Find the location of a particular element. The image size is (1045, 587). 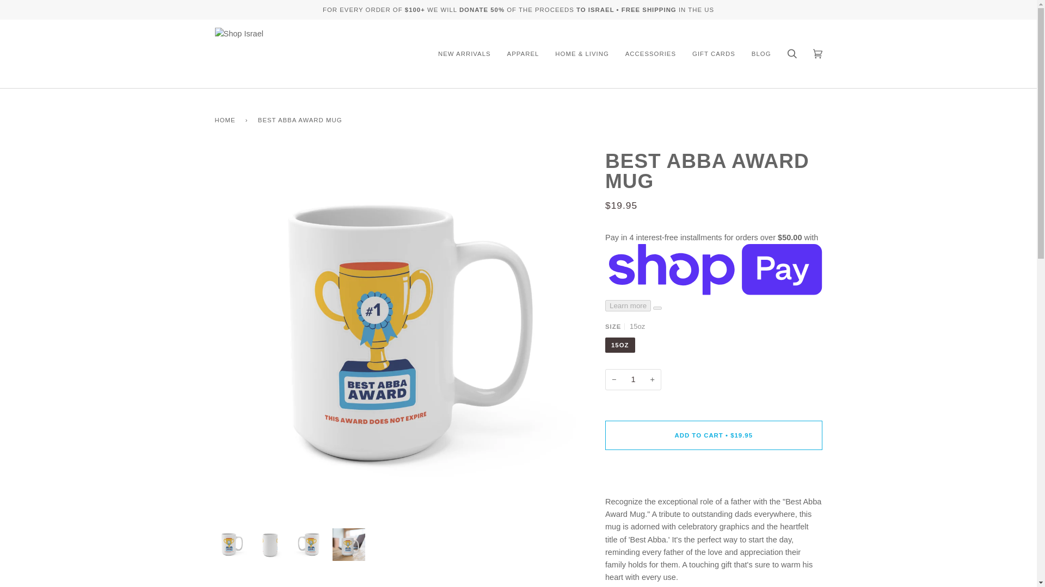

1 is located at coordinates (633, 379).